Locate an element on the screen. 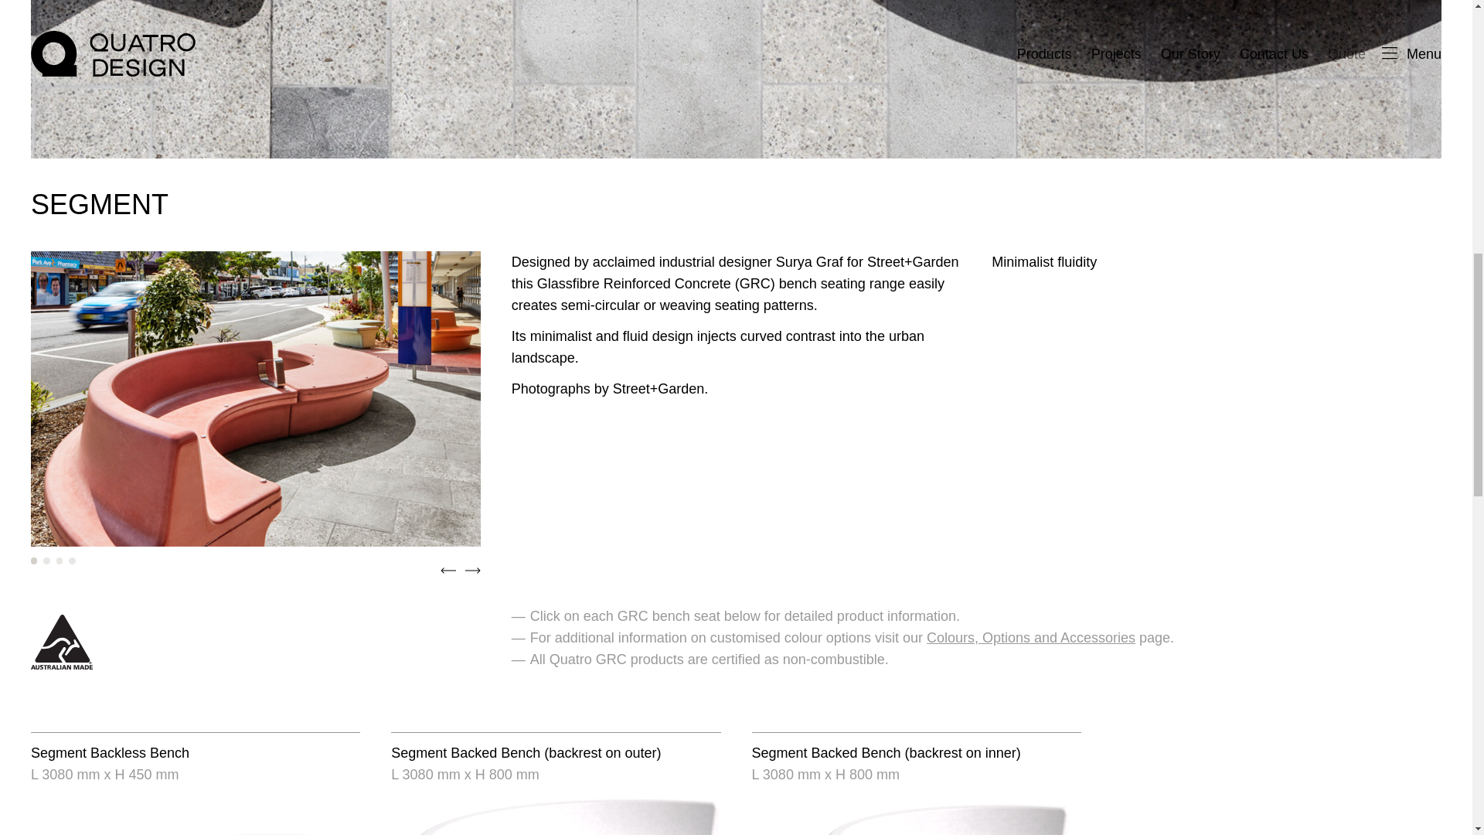 This screenshot has height=835, width=1484. 3 is located at coordinates (59, 561).